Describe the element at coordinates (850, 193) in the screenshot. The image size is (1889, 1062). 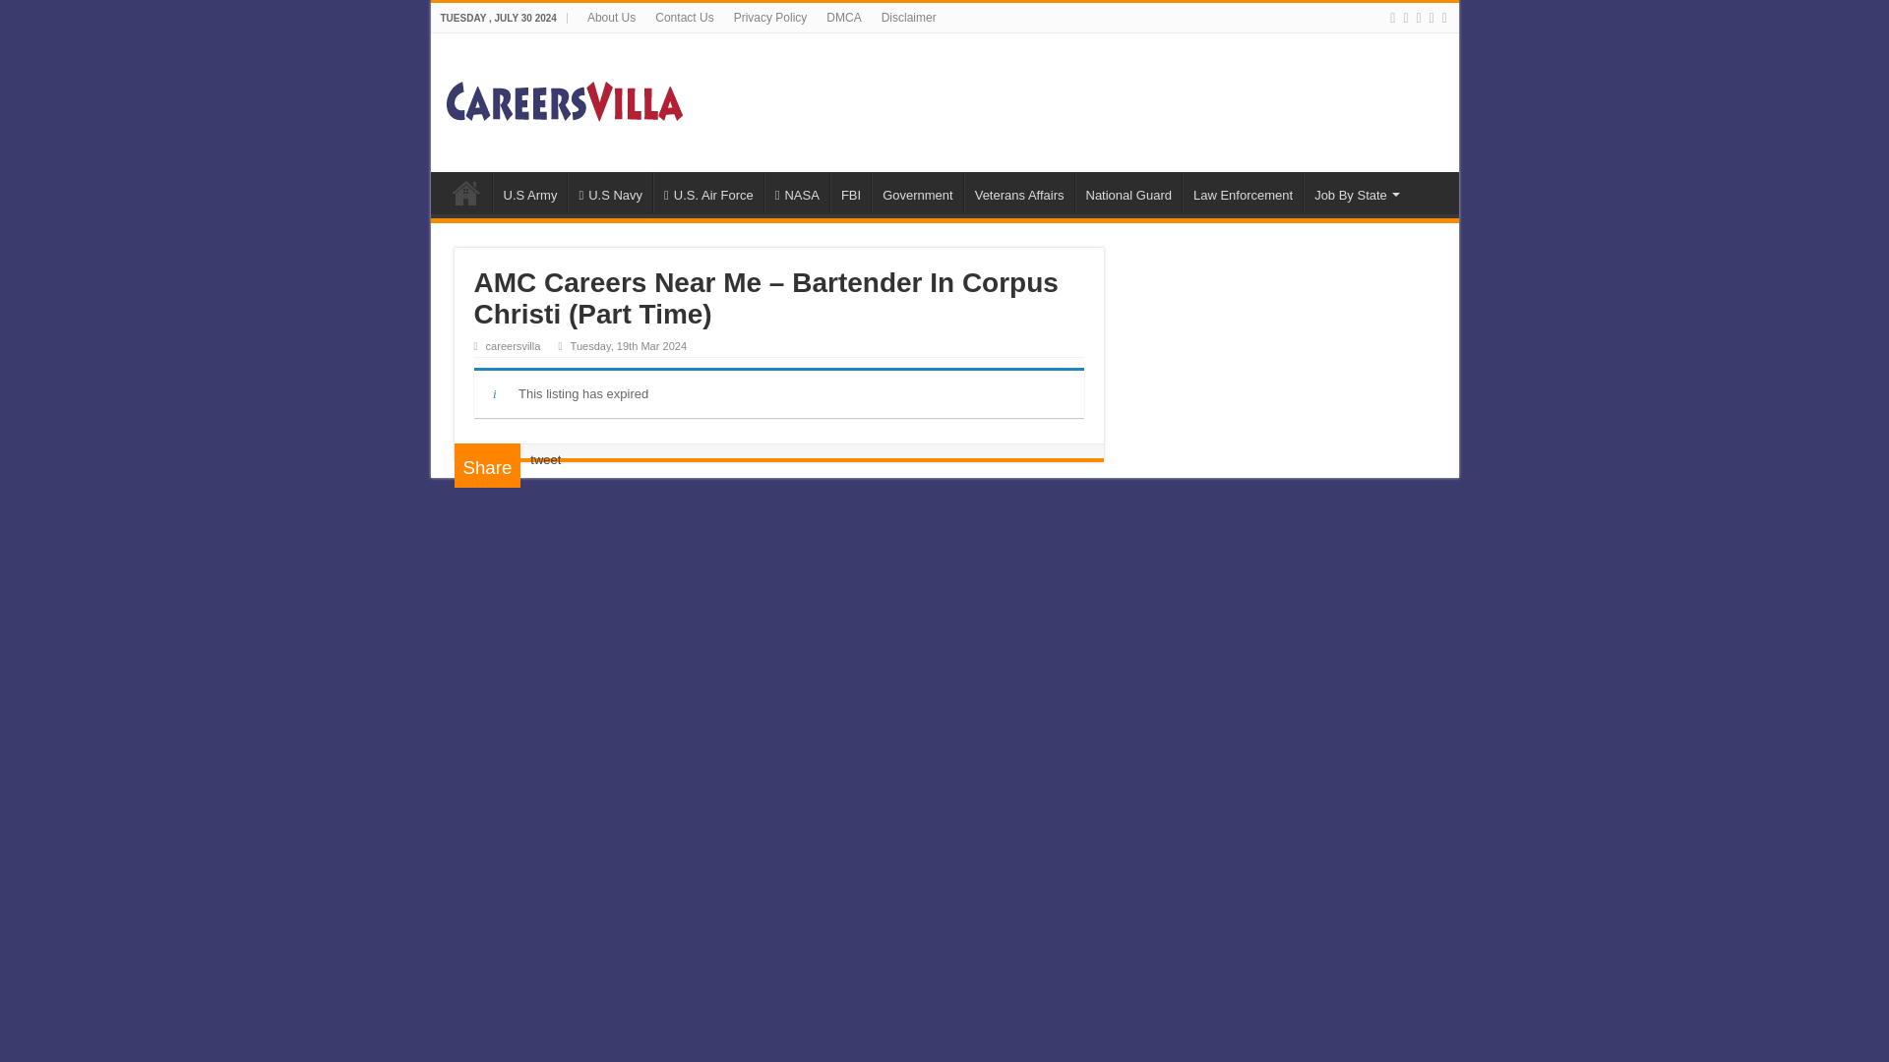
I see `FBI` at that location.